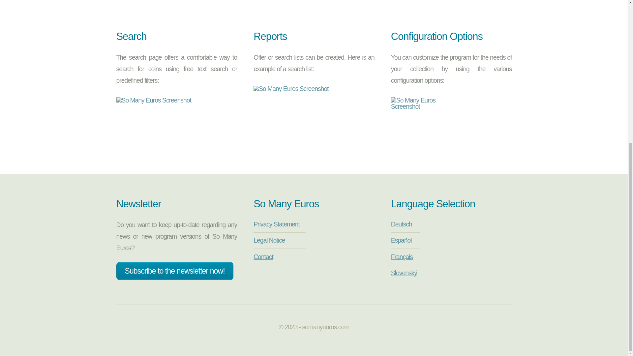  What do you see at coordinates (263, 256) in the screenshot?
I see `Contact Form` at bounding box center [263, 256].